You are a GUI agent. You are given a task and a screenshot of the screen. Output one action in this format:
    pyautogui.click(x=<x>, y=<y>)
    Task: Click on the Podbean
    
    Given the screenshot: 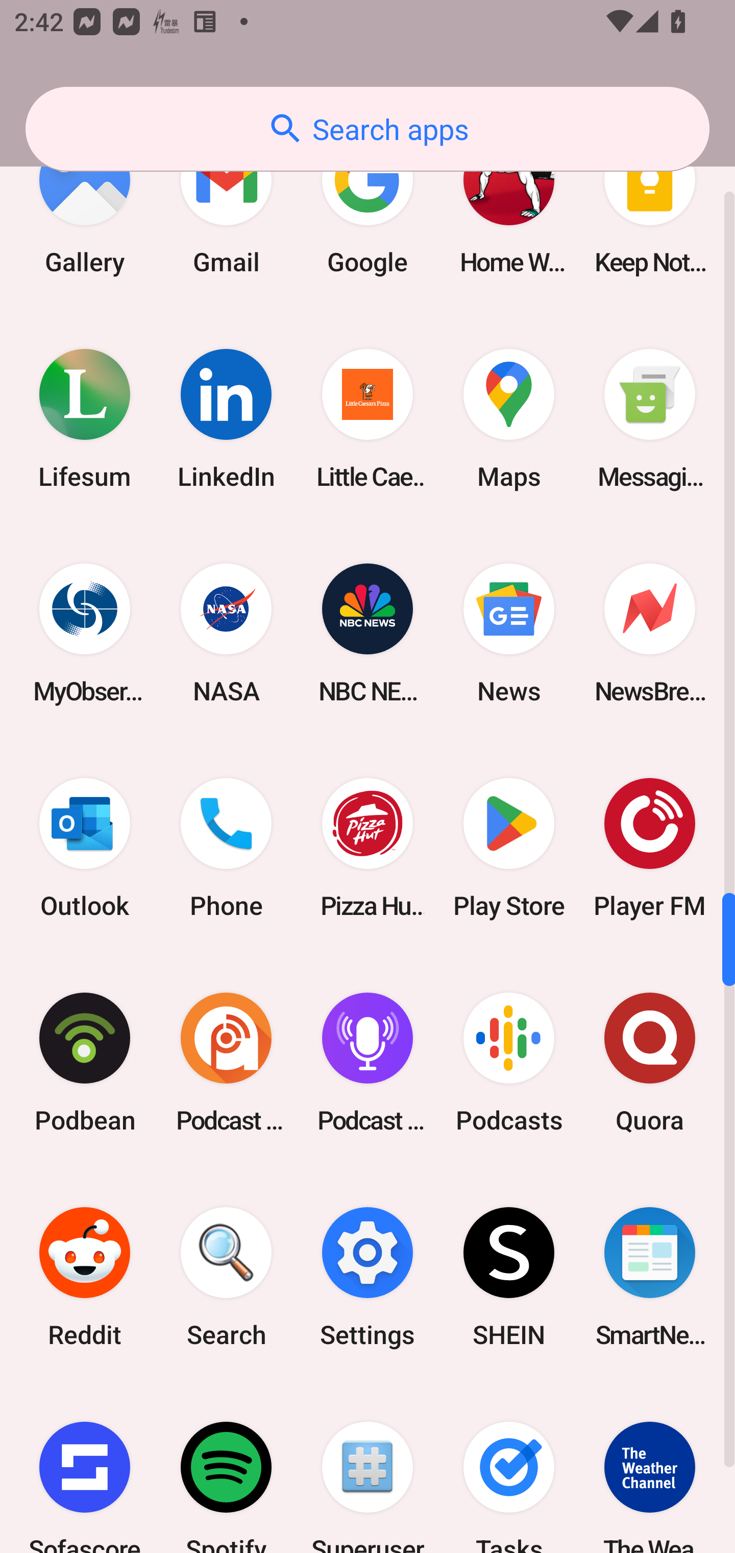 What is the action you would take?
    pyautogui.click(x=85, y=1062)
    